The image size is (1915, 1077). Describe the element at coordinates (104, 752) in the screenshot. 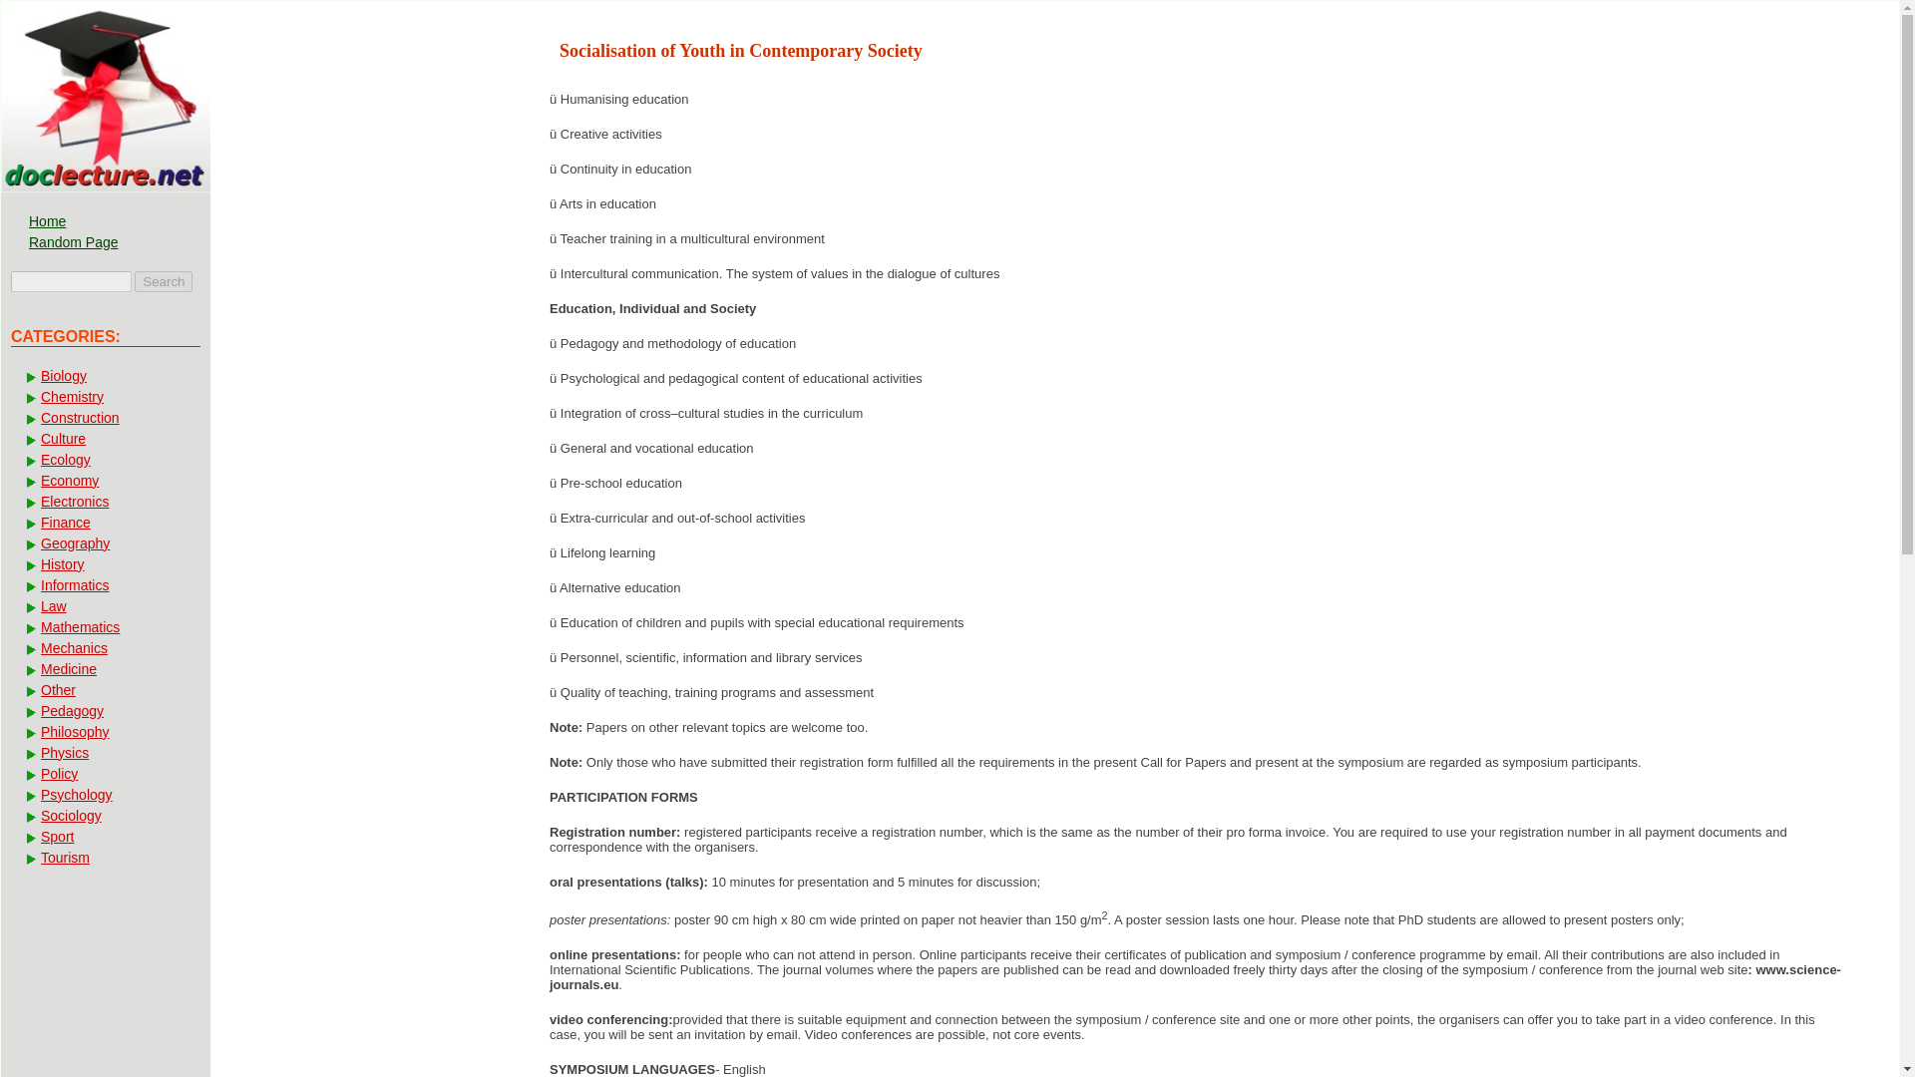

I see `Physics` at that location.